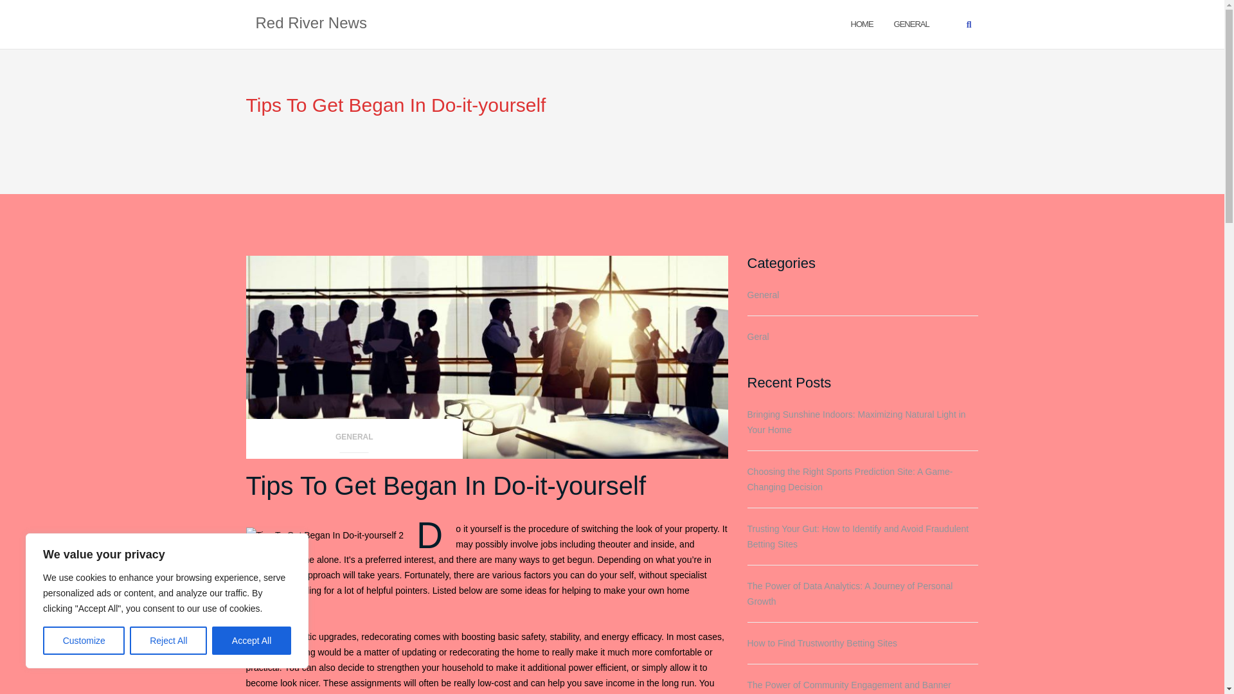  I want to click on HOME, so click(863, 23).